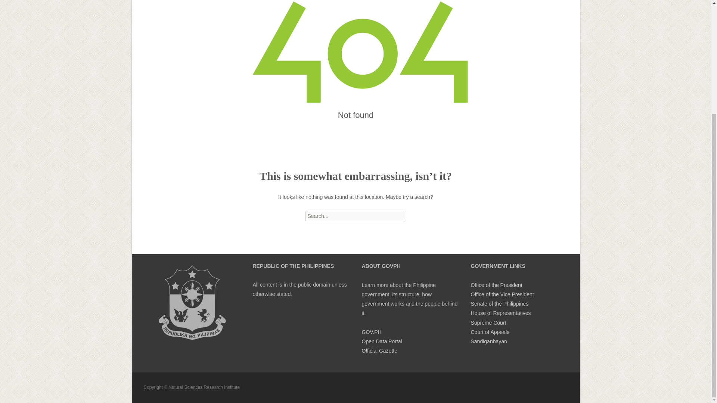 The width and height of the screenshot is (717, 403). I want to click on Office of the President, so click(496, 285).